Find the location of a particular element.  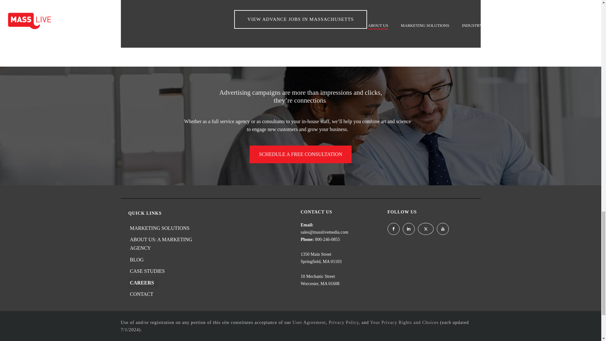

Follow Us on youtube is located at coordinates (443, 229).